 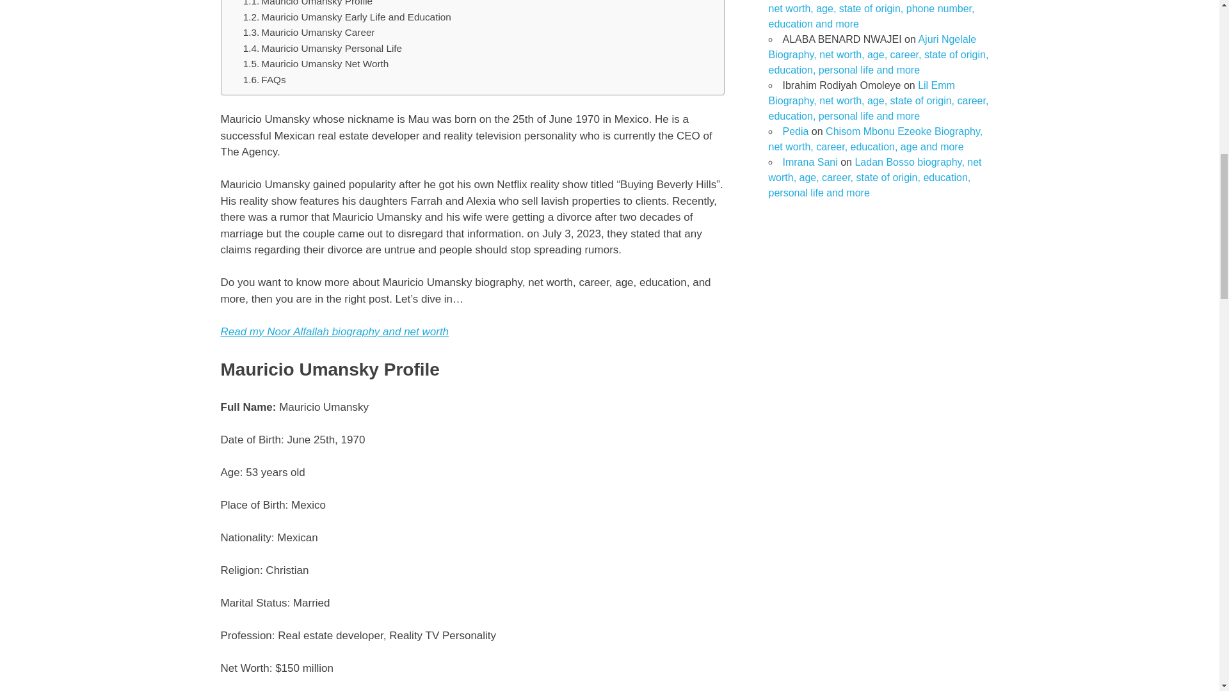 What do you see at coordinates (265, 81) in the screenshot?
I see `FAQs` at bounding box center [265, 81].